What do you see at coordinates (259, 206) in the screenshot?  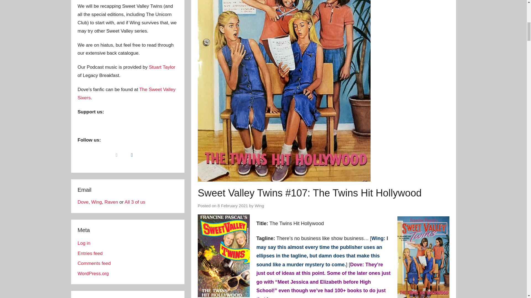 I see `View all posts by Wing` at bounding box center [259, 206].